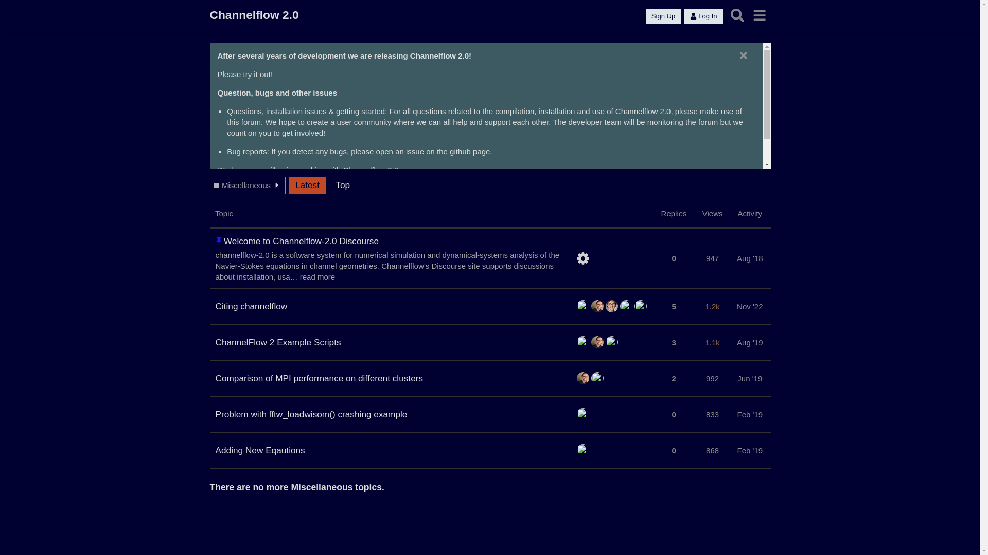 The width and height of the screenshot is (988, 555). What do you see at coordinates (750, 414) in the screenshot?
I see `Feb '19` at bounding box center [750, 414].